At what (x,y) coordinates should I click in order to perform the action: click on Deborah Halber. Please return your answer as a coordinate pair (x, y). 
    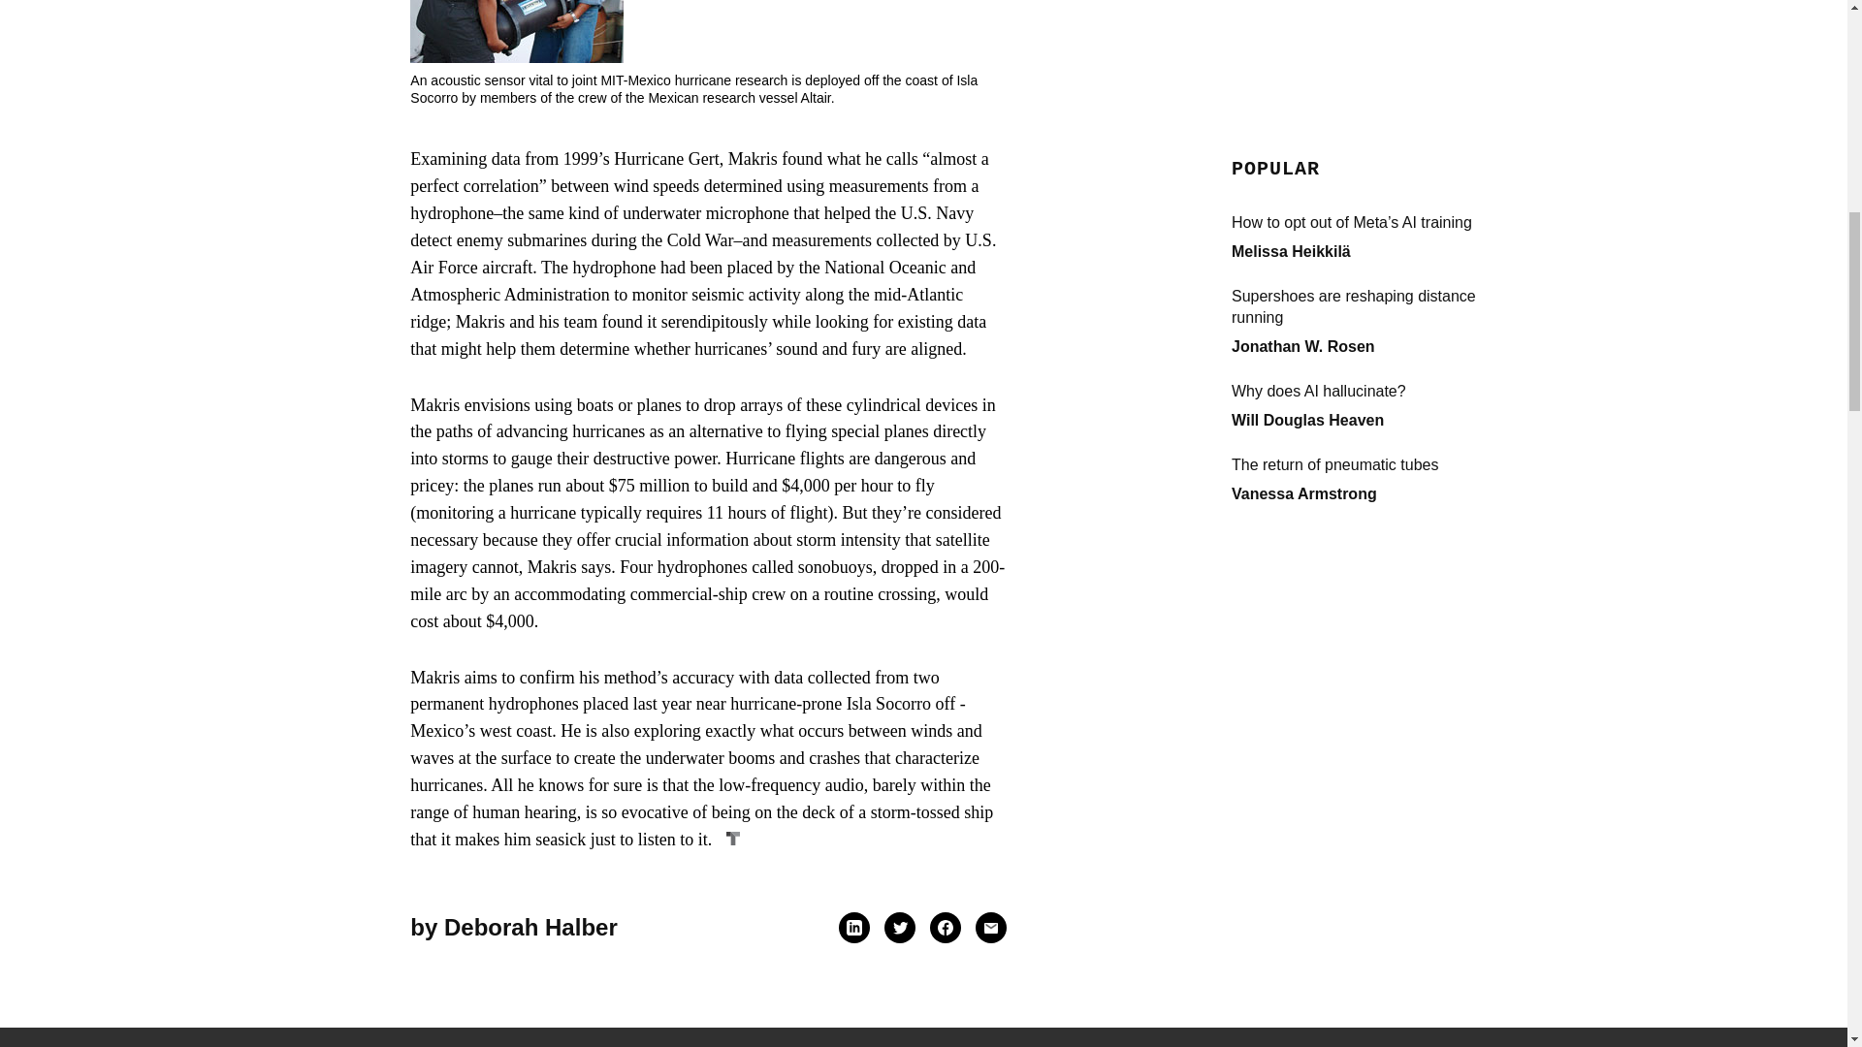
    Looking at the image, I should click on (531, 927).